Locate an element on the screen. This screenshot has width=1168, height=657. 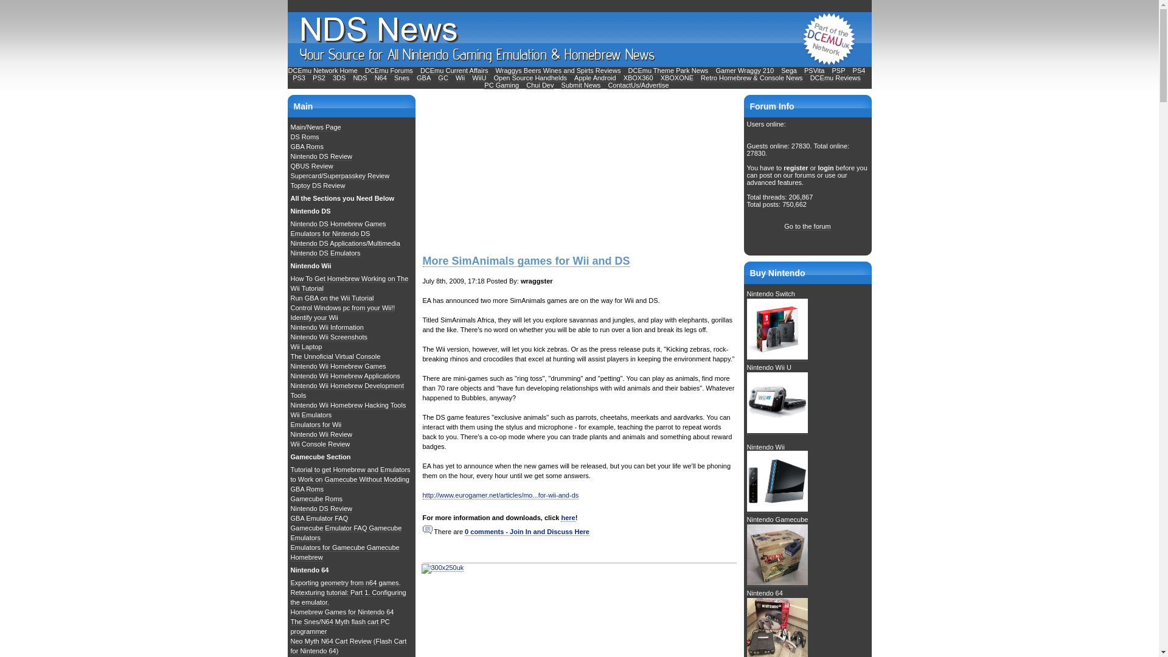
Nintendo DS Homebrew Games is located at coordinates (338, 224).